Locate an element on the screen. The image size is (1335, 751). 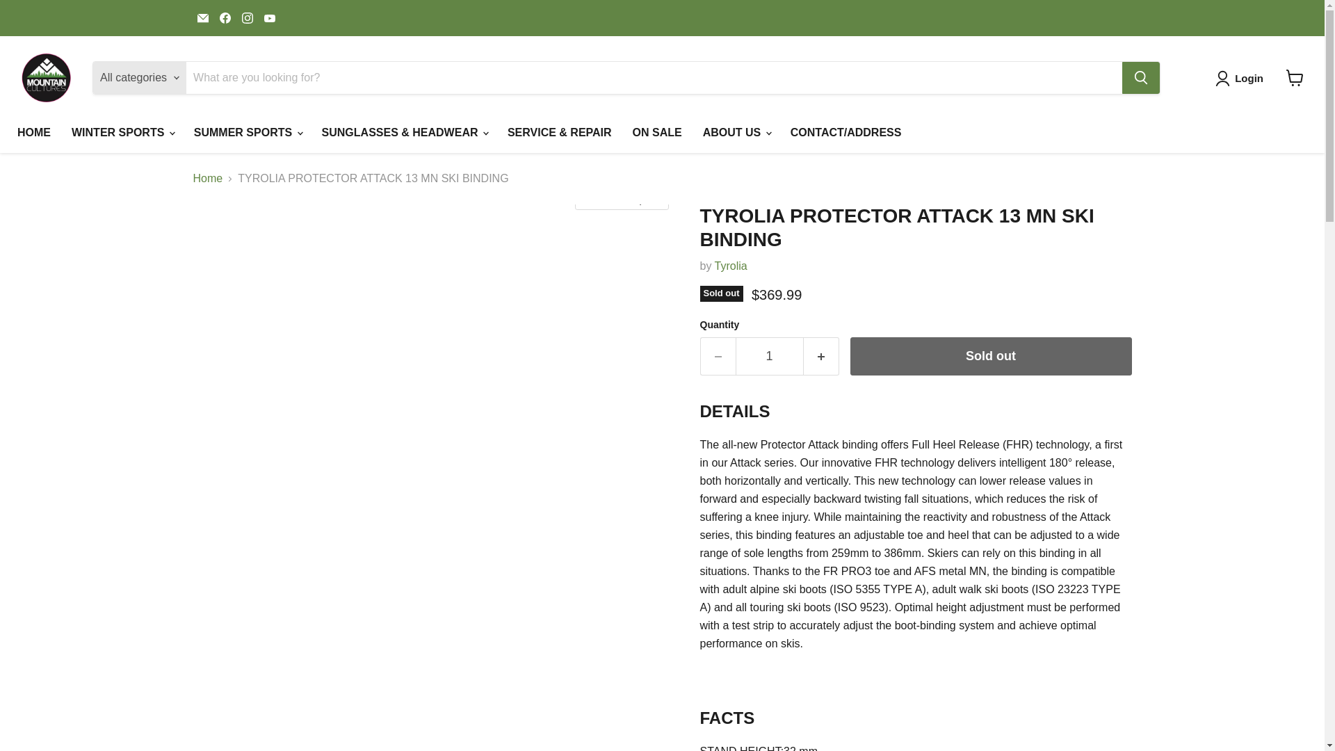
Tyrolia is located at coordinates (731, 266).